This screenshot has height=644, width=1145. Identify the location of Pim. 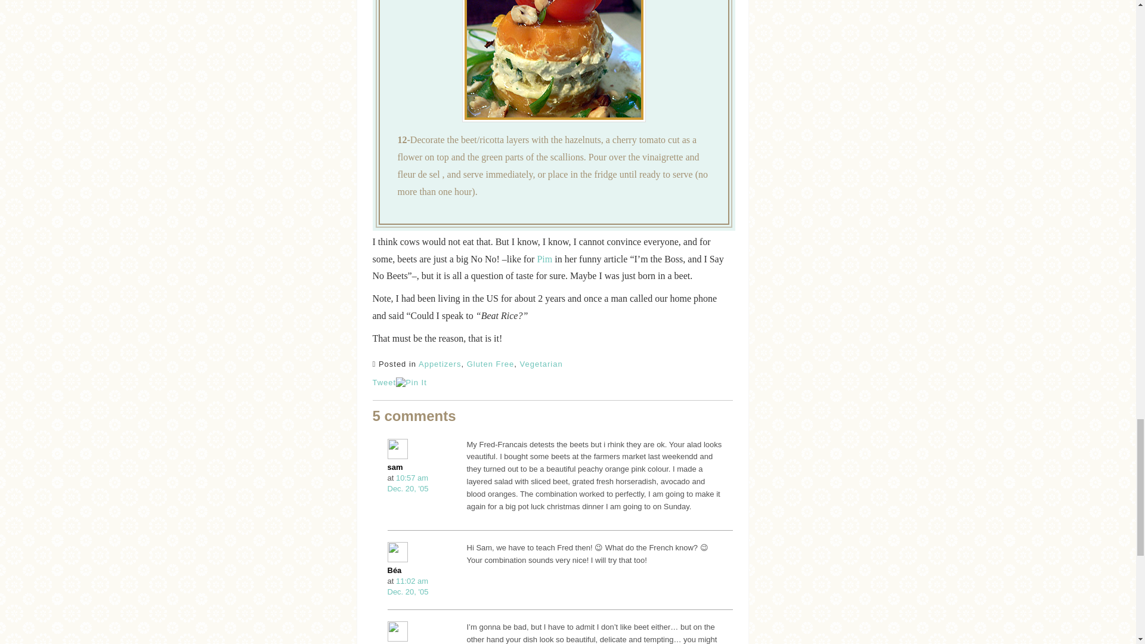
(544, 259).